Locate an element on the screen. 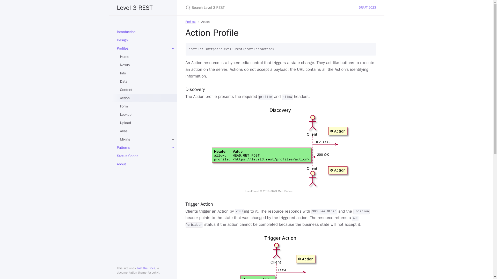 This screenshot has height=279, width=497. Design is located at coordinates (143, 40).